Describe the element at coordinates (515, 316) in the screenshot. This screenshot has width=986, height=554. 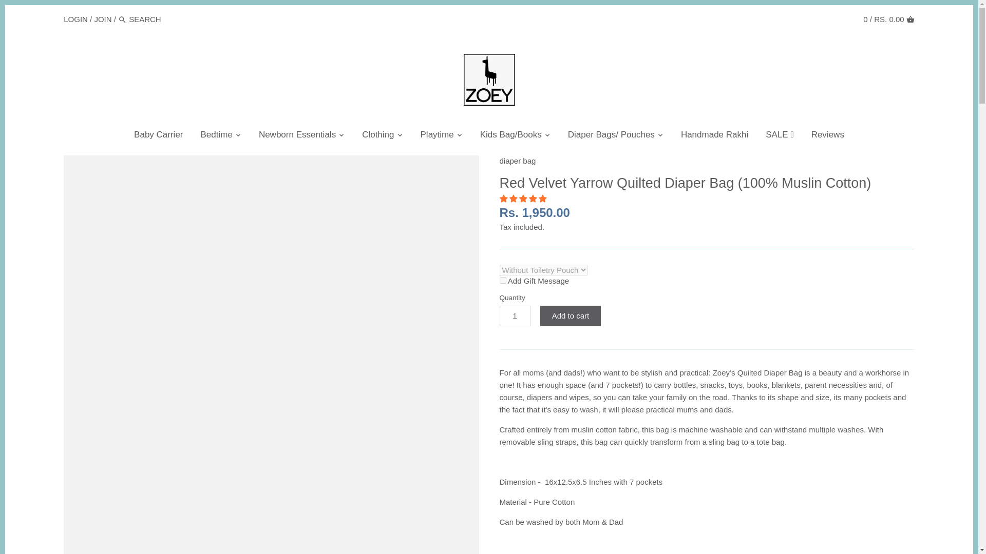
I see `1` at that location.